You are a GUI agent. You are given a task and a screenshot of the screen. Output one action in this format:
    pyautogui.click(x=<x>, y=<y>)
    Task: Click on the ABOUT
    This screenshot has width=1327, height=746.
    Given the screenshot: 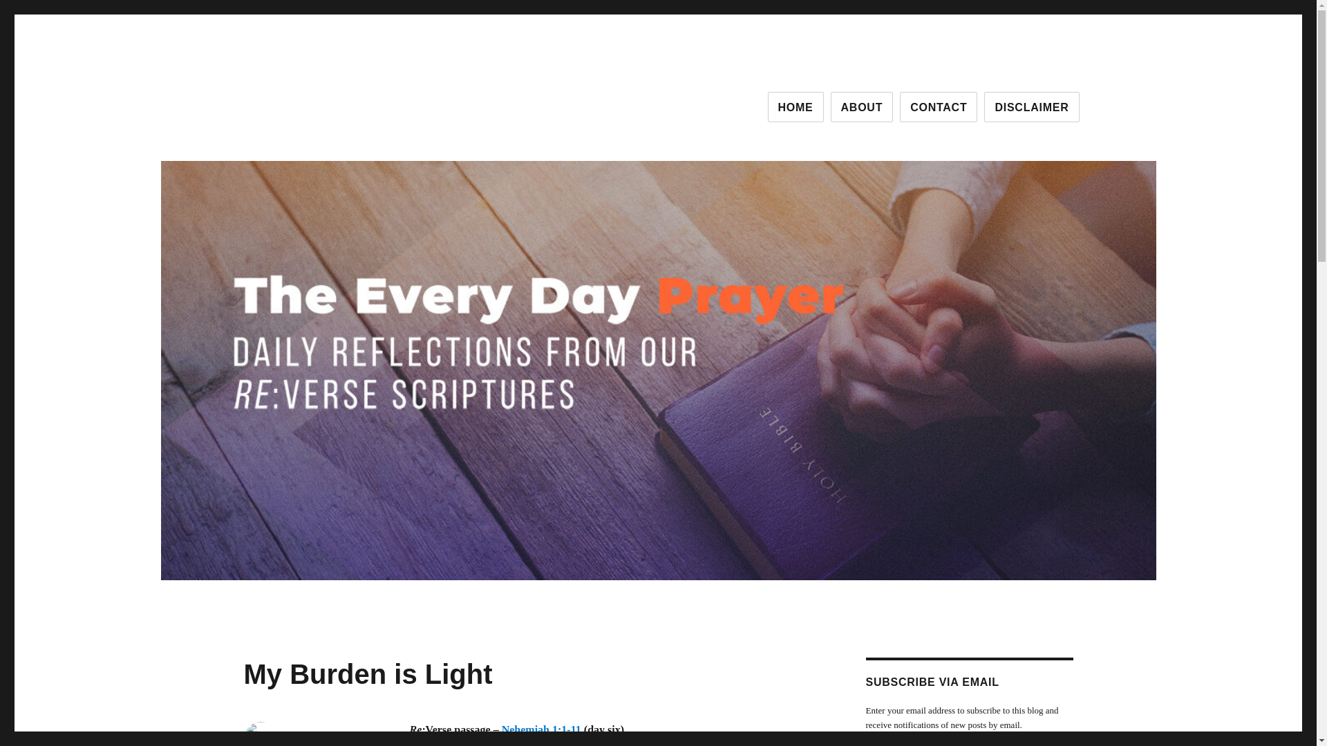 What is the action you would take?
    pyautogui.click(x=861, y=106)
    